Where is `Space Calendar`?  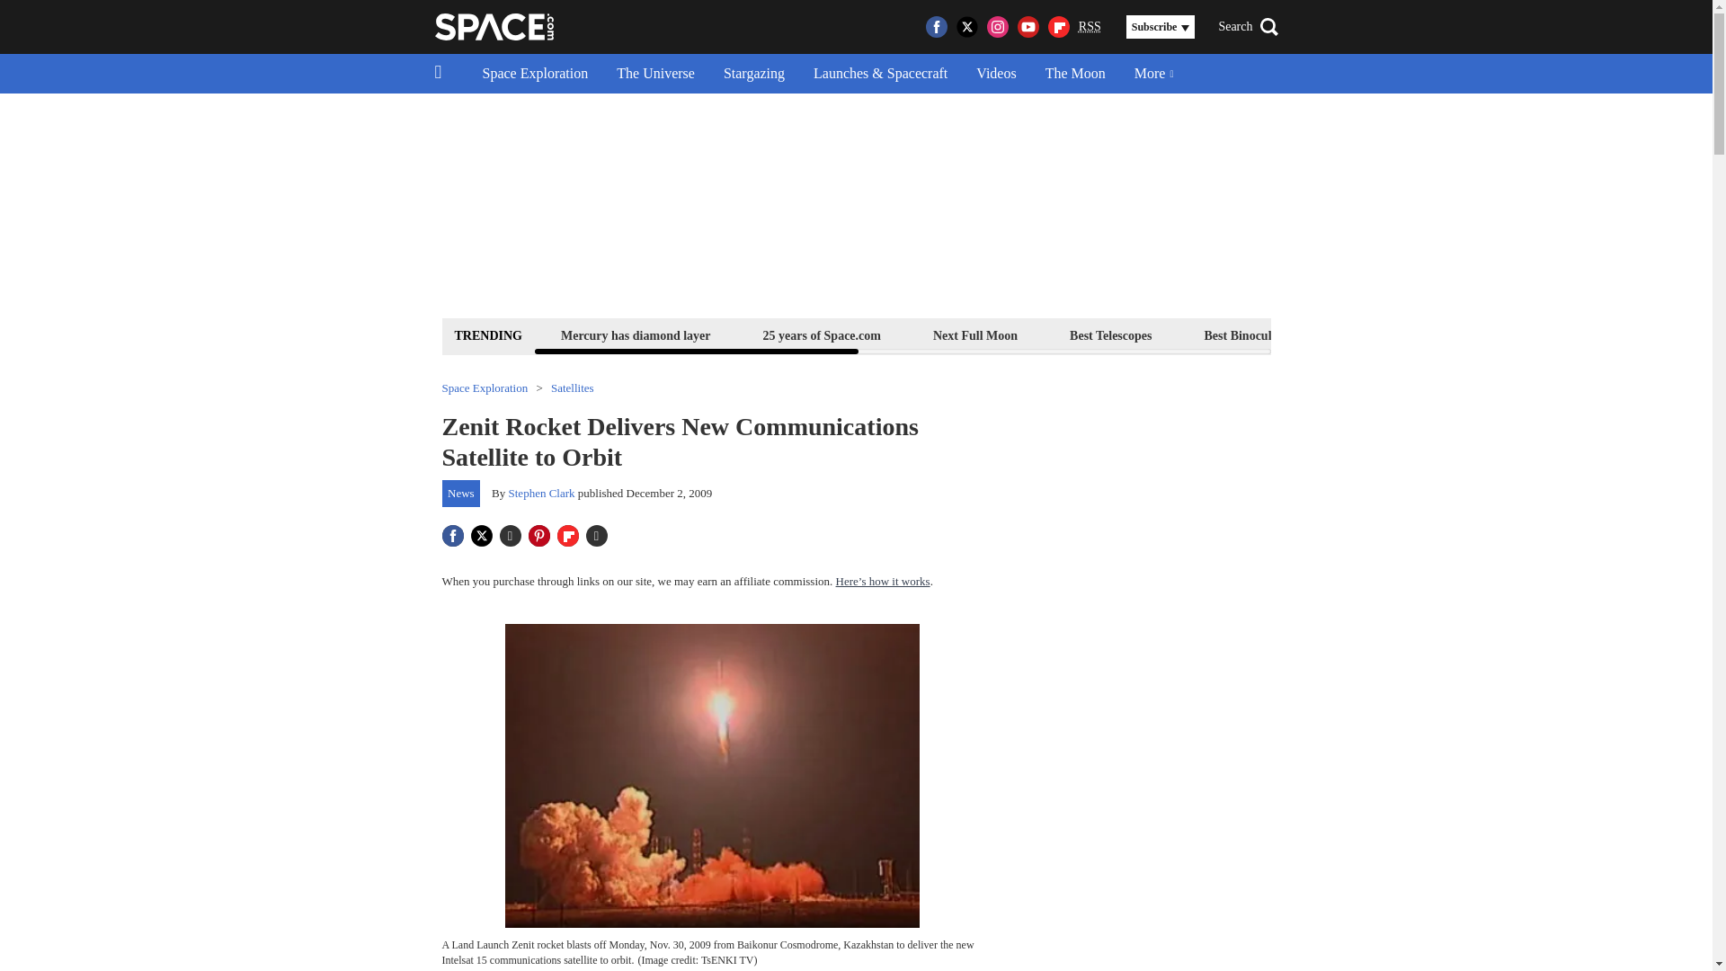 Space Calendar is located at coordinates (1543, 334).